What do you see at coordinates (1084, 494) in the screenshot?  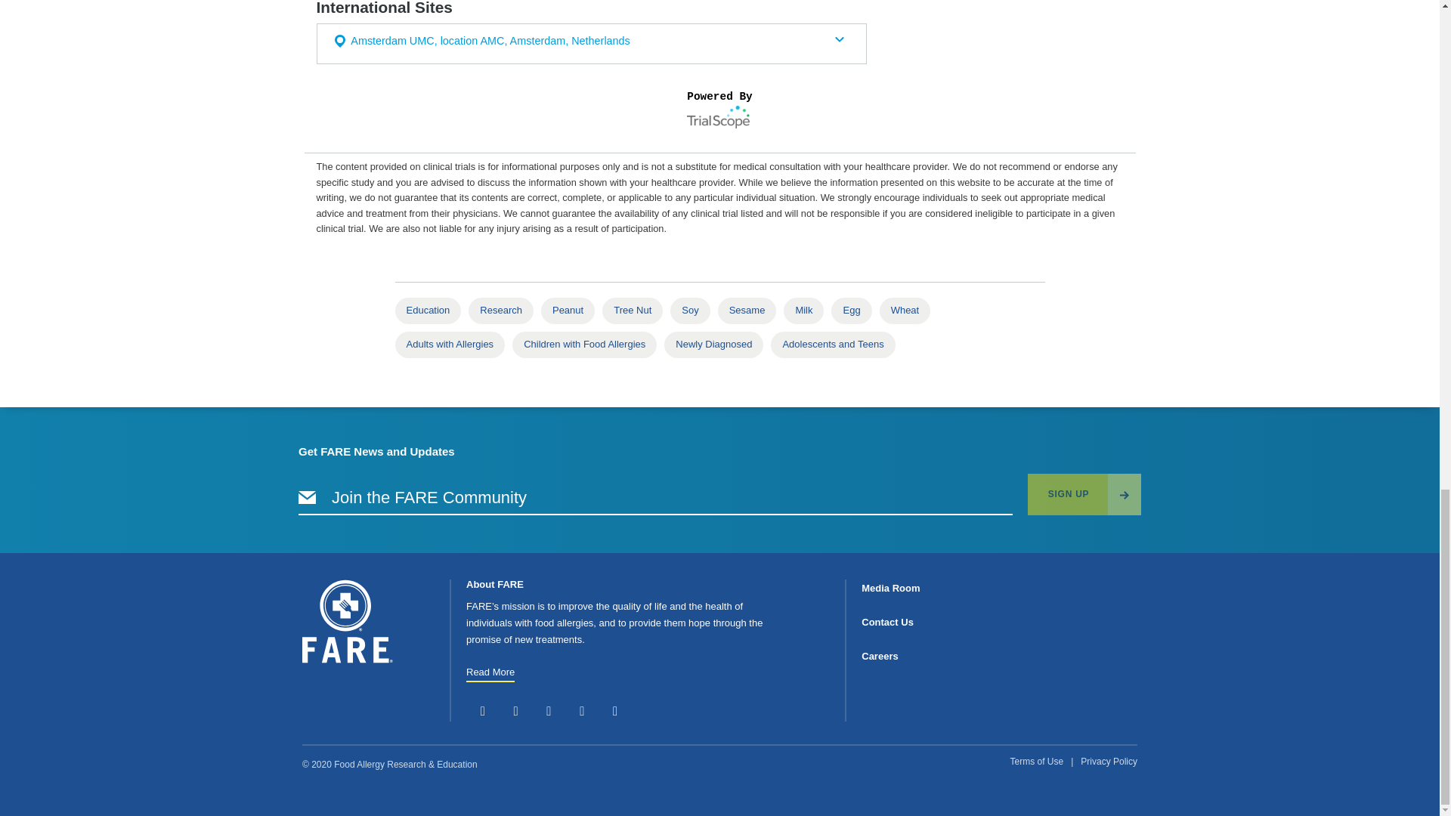 I see `Sign Up` at bounding box center [1084, 494].